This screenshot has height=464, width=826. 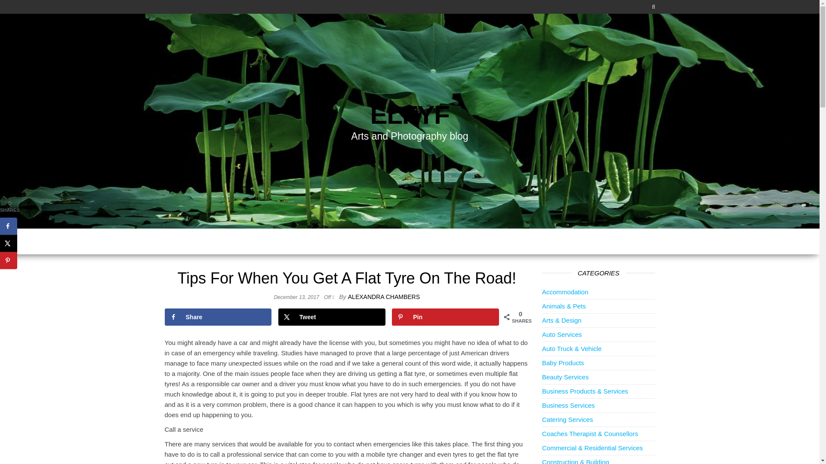 What do you see at coordinates (332, 317) in the screenshot?
I see `Tweet` at bounding box center [332, 317].